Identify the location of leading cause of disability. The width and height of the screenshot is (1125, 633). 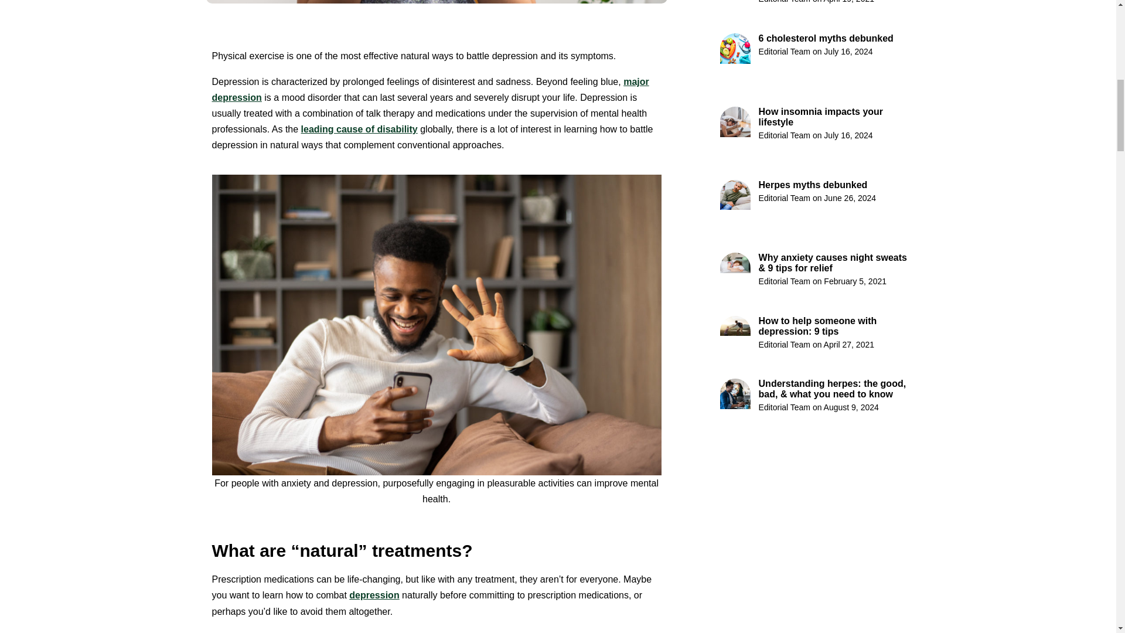
(359, 129).